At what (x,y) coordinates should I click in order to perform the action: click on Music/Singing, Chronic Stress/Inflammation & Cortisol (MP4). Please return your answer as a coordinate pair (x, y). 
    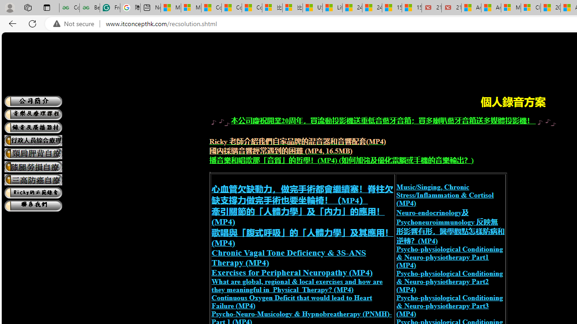
    Looking at the image, I should click on (445, 195).